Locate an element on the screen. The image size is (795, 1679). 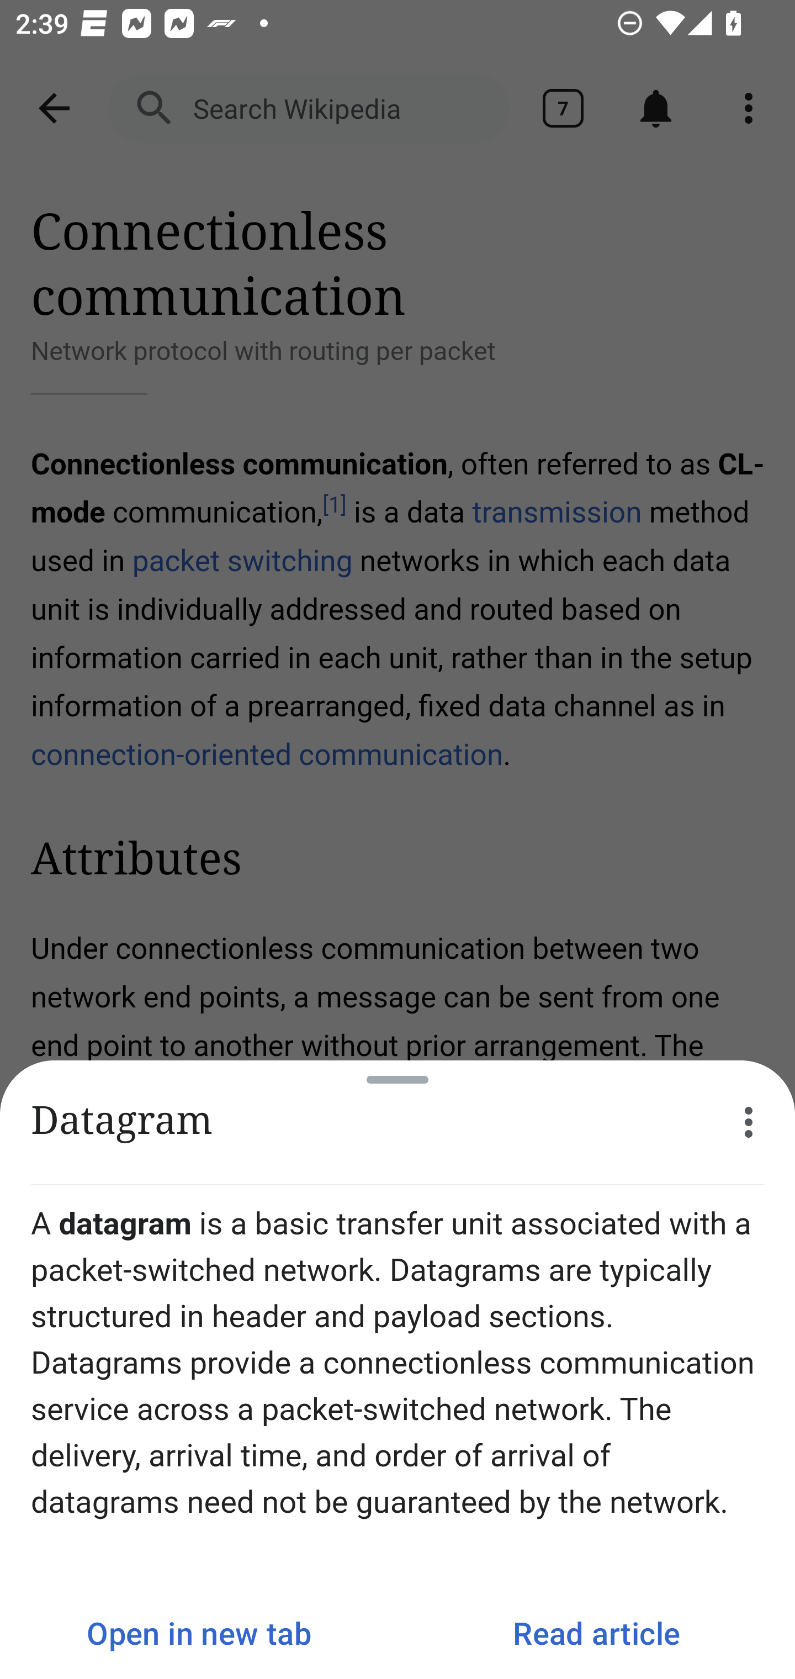
Datagram More options is located at coordinates (397, 1122).